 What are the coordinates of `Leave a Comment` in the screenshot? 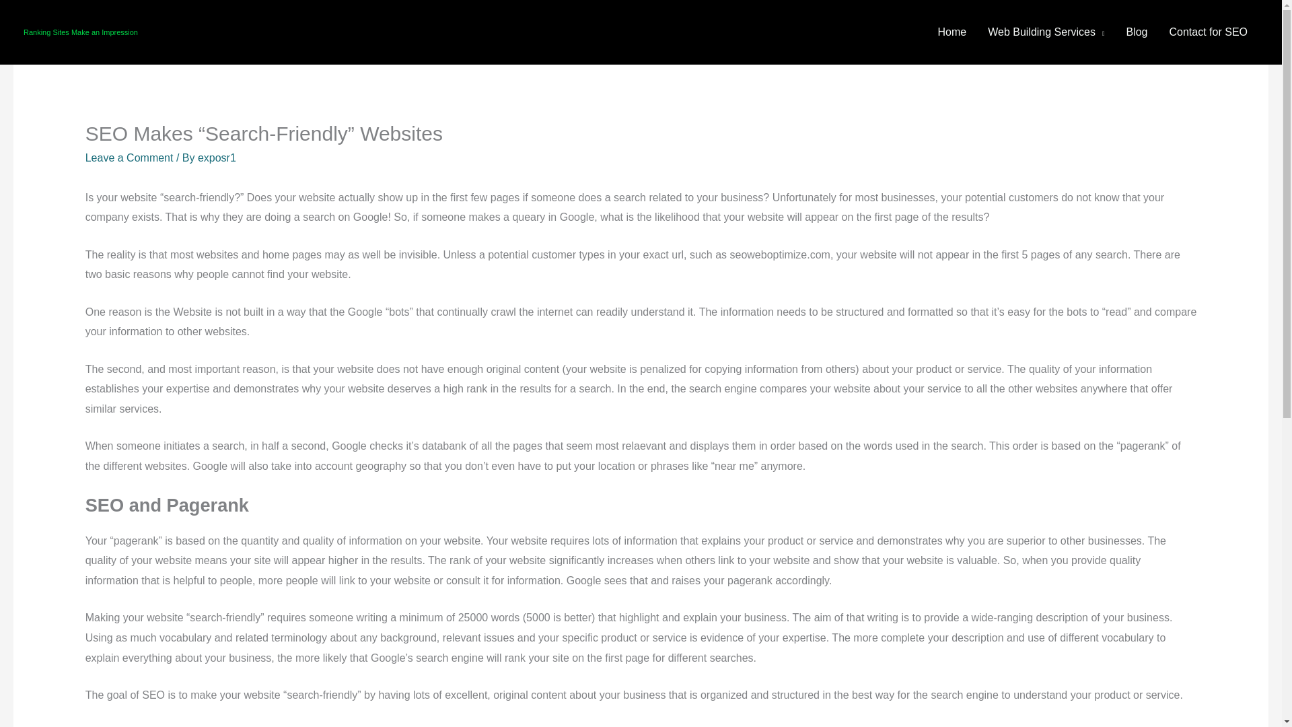 It's located at (129, 158).